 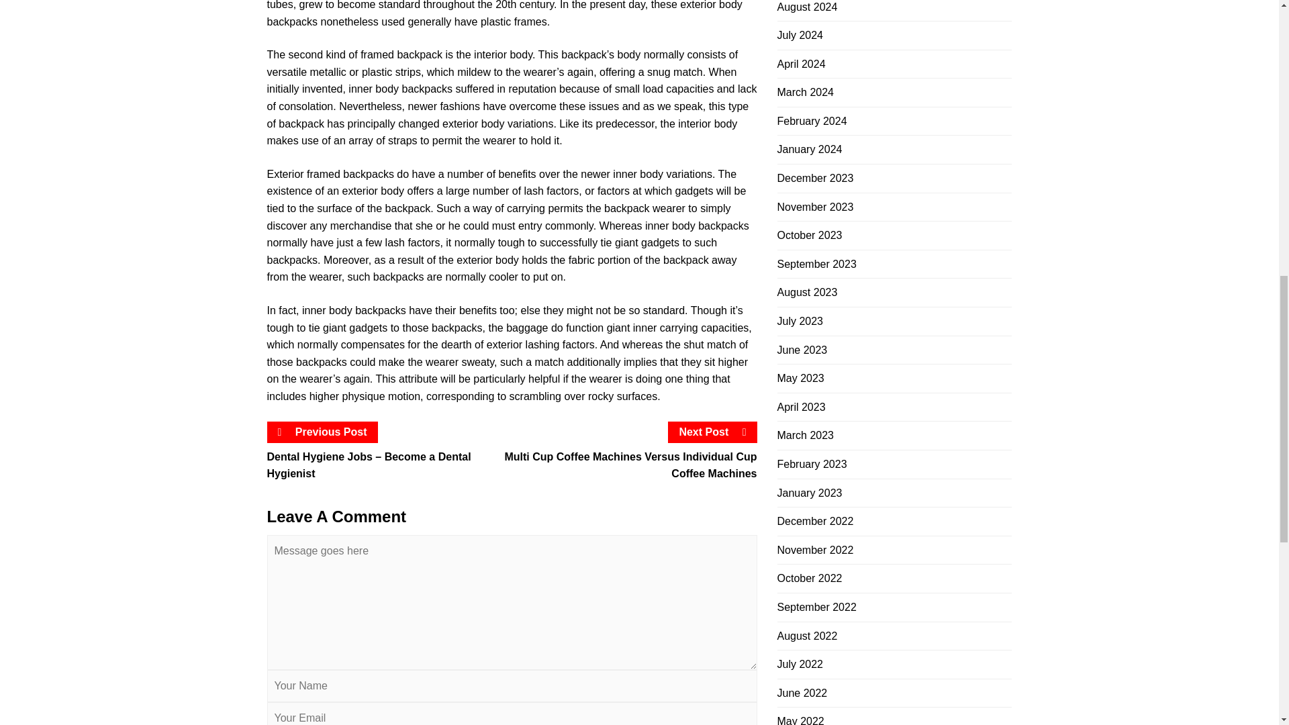 I want to click on August 2024, so click(x=807, y=7).